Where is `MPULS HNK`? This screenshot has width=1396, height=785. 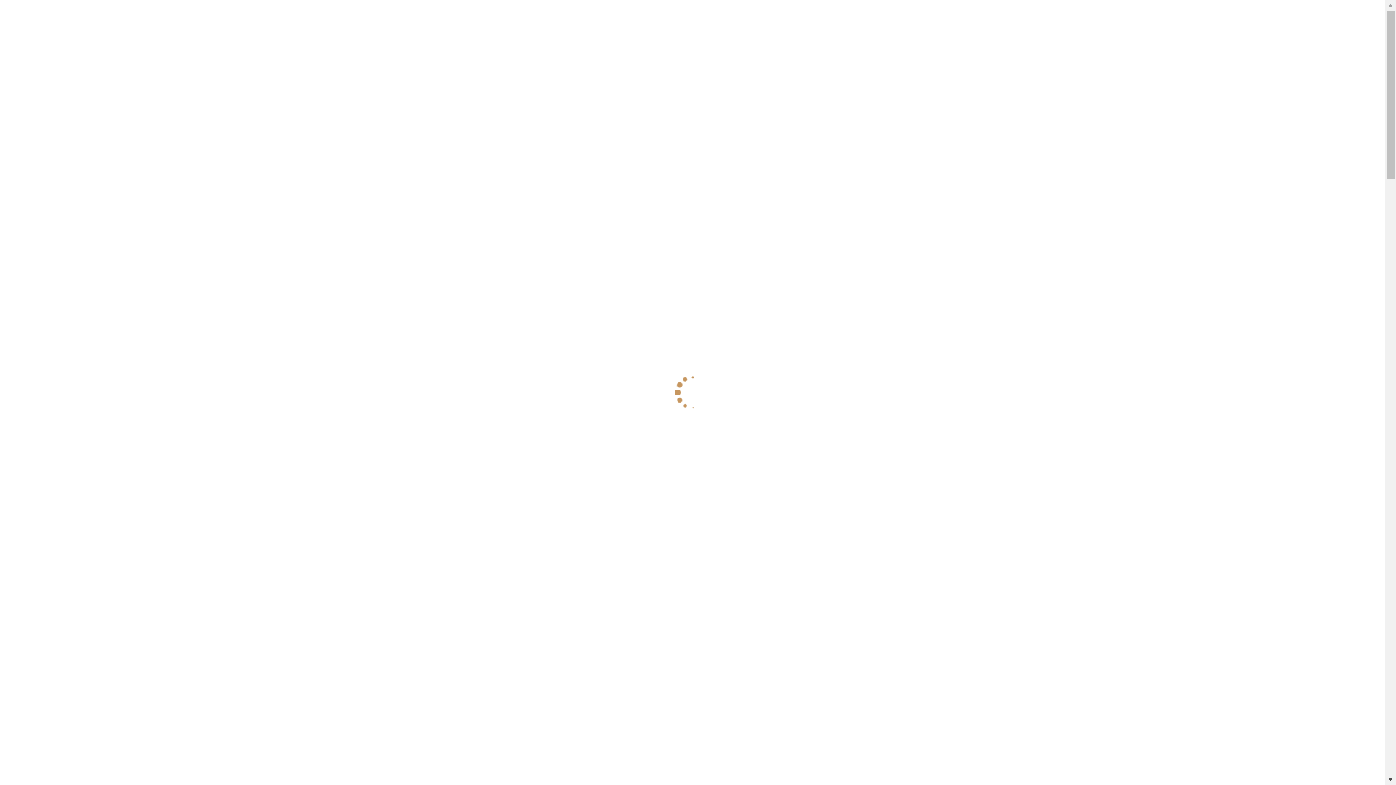 MPULS HNK is located at coordinates (74, 68).